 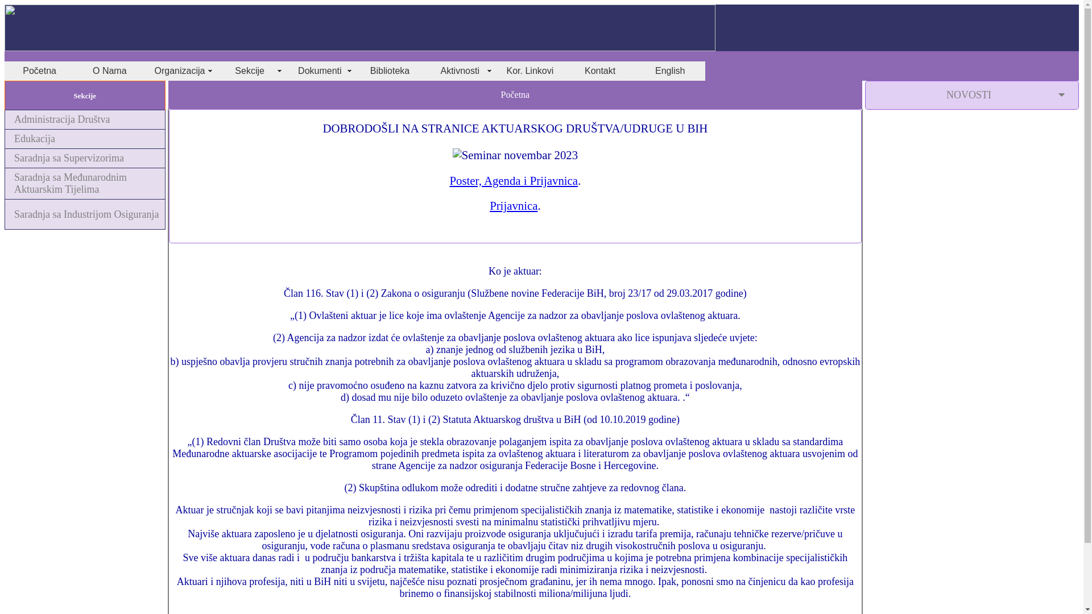 I want to click on Organizacija, so click(x=180, y=71).